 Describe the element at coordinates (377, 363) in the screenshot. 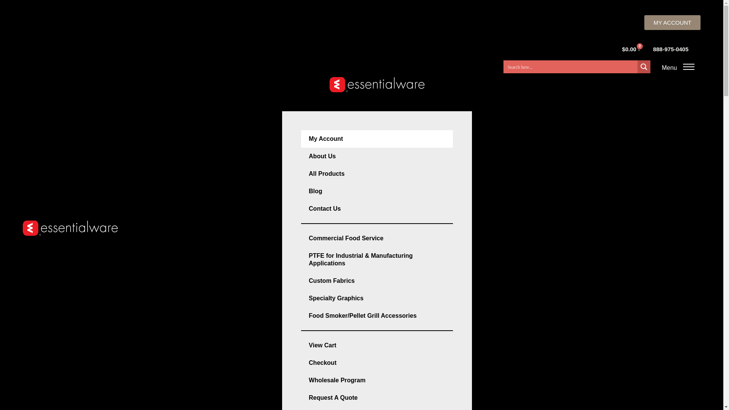

I see `Checkout` at that location.